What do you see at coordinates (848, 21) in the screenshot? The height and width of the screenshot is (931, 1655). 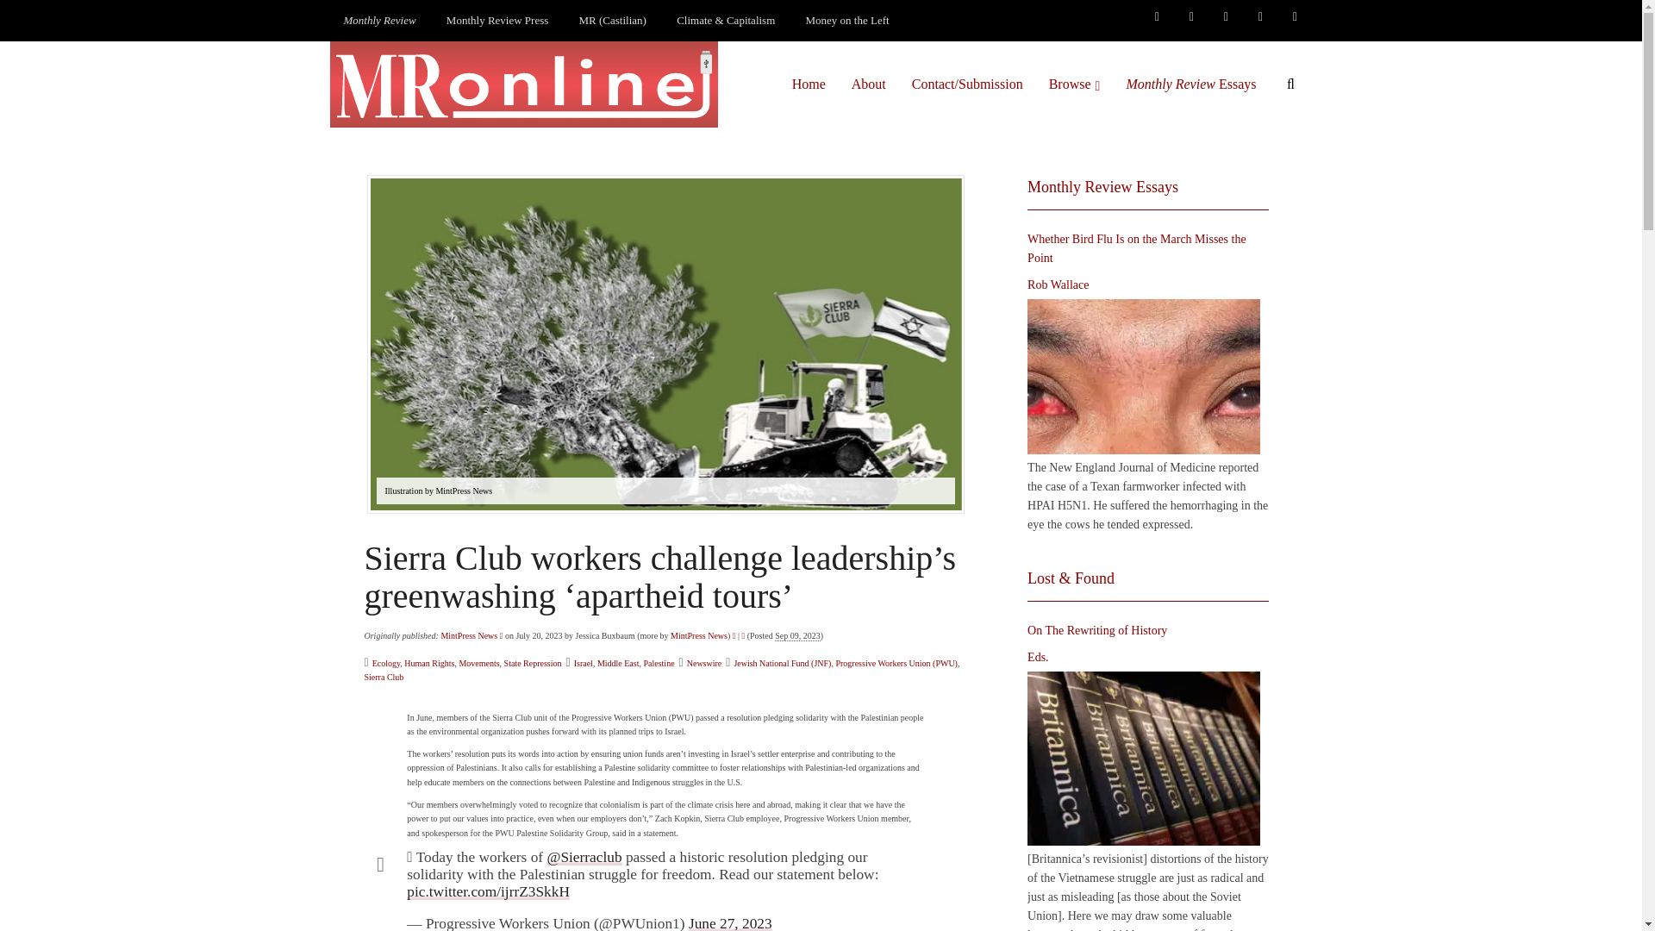 I see `Money on the Left` at bounding box center [848, 21].